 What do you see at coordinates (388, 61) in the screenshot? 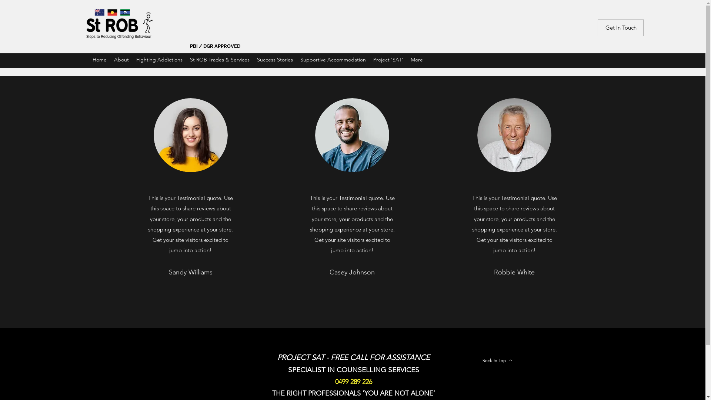
I see `Project 'SAT'` at bounding box center [388, 61].